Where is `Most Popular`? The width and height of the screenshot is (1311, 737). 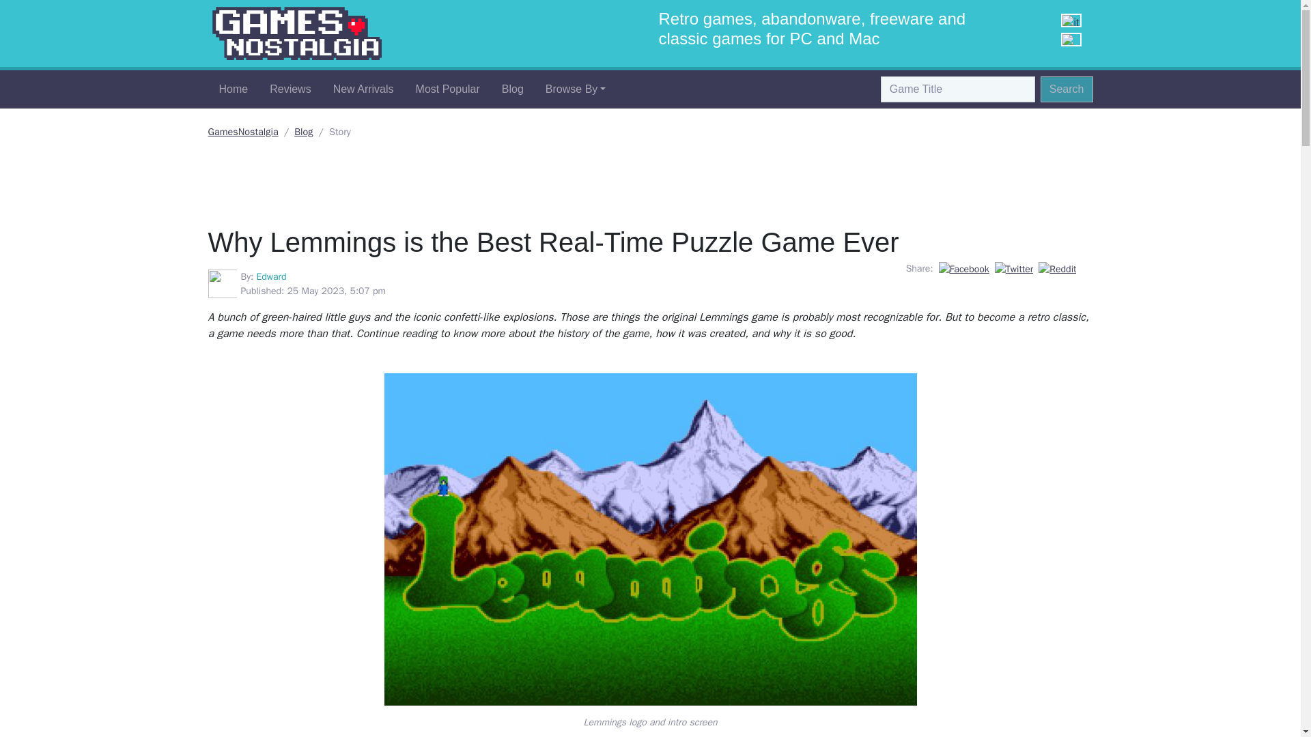
Most Popular is located at coordinates (448, 89).